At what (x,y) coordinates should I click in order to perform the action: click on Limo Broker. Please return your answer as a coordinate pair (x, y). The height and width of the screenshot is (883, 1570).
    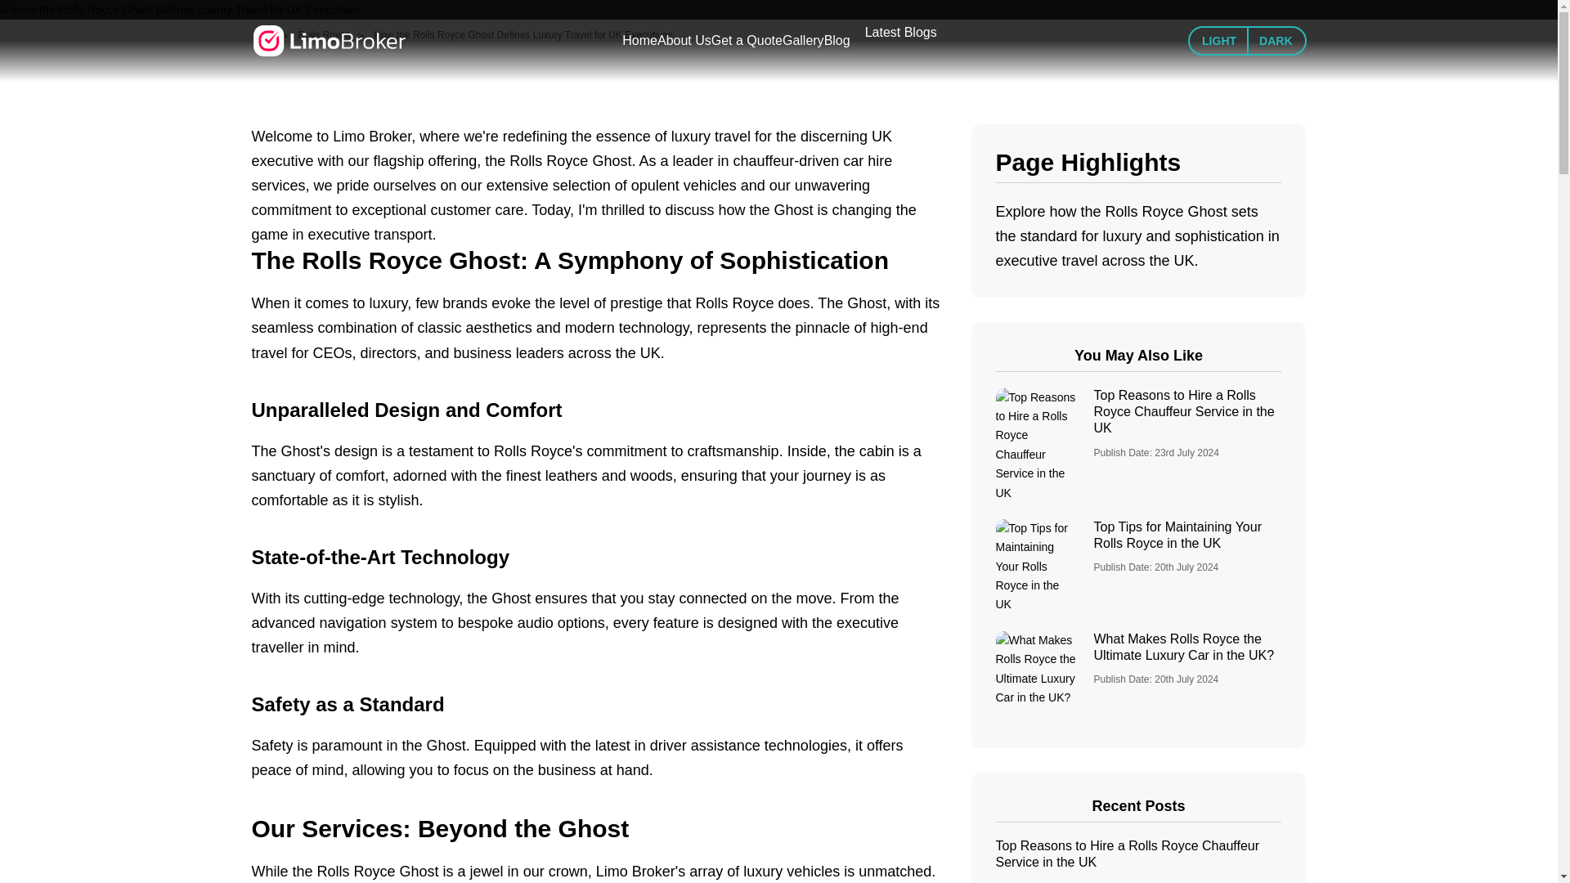
    Looking at the image, I should click on (329, 41).